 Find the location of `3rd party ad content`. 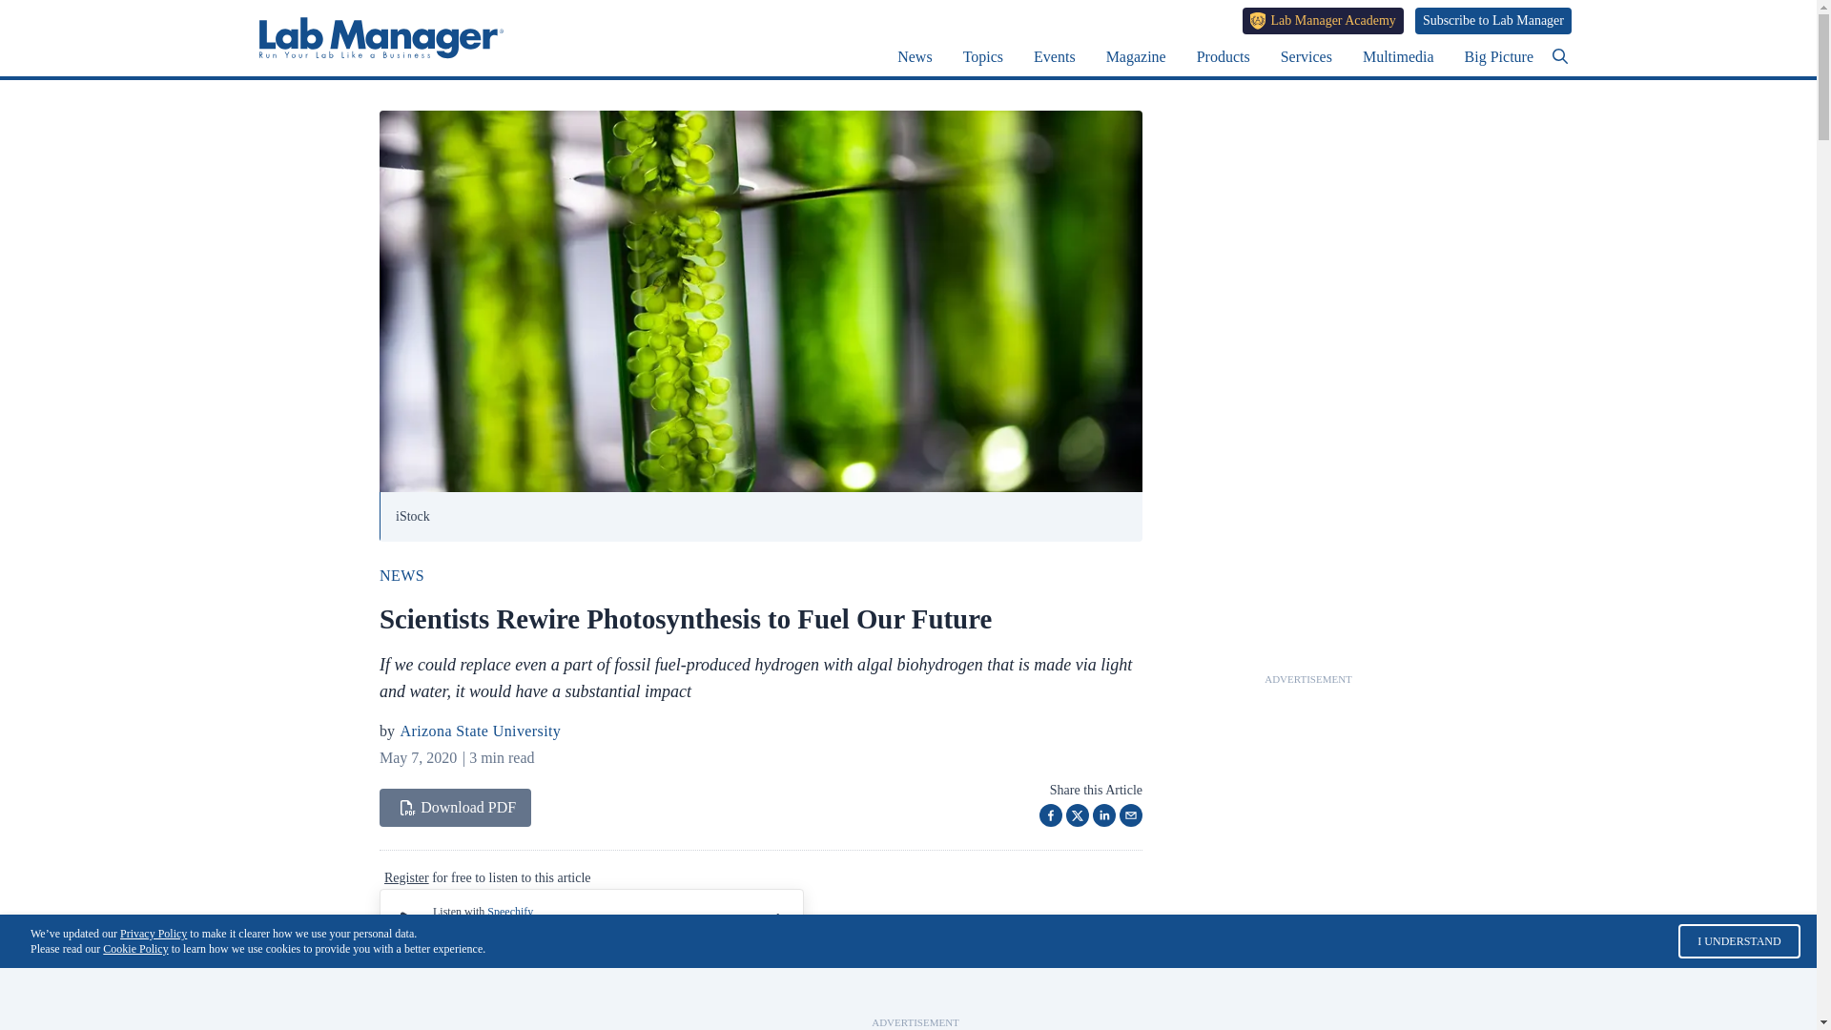

3rd party ad content is located at coordinates (915, 993).